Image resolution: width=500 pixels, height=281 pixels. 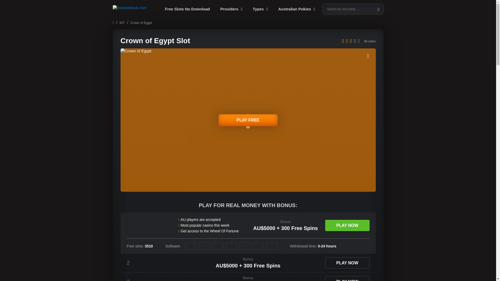 What do you see at coordinates (347, 225) in the screenshot?
I see `PLAY NOW` at bounding box center [347, 225].